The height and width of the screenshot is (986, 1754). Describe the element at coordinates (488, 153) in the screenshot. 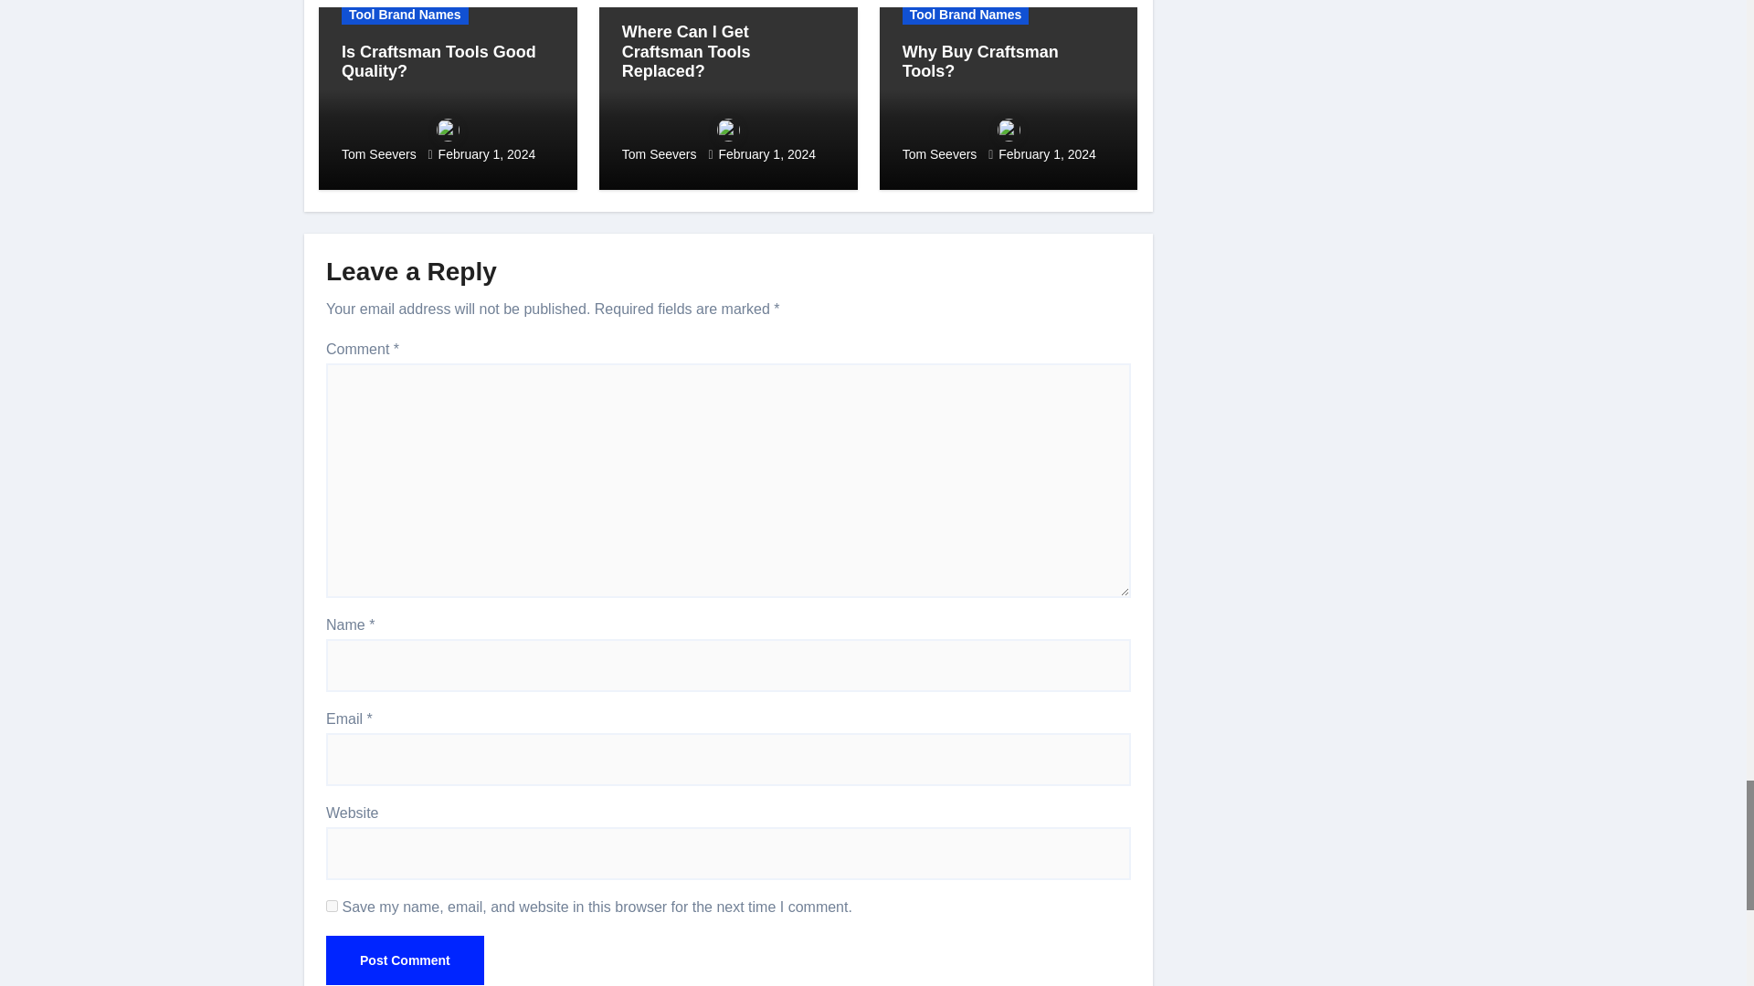

I see `February 1, 2024` at that location.